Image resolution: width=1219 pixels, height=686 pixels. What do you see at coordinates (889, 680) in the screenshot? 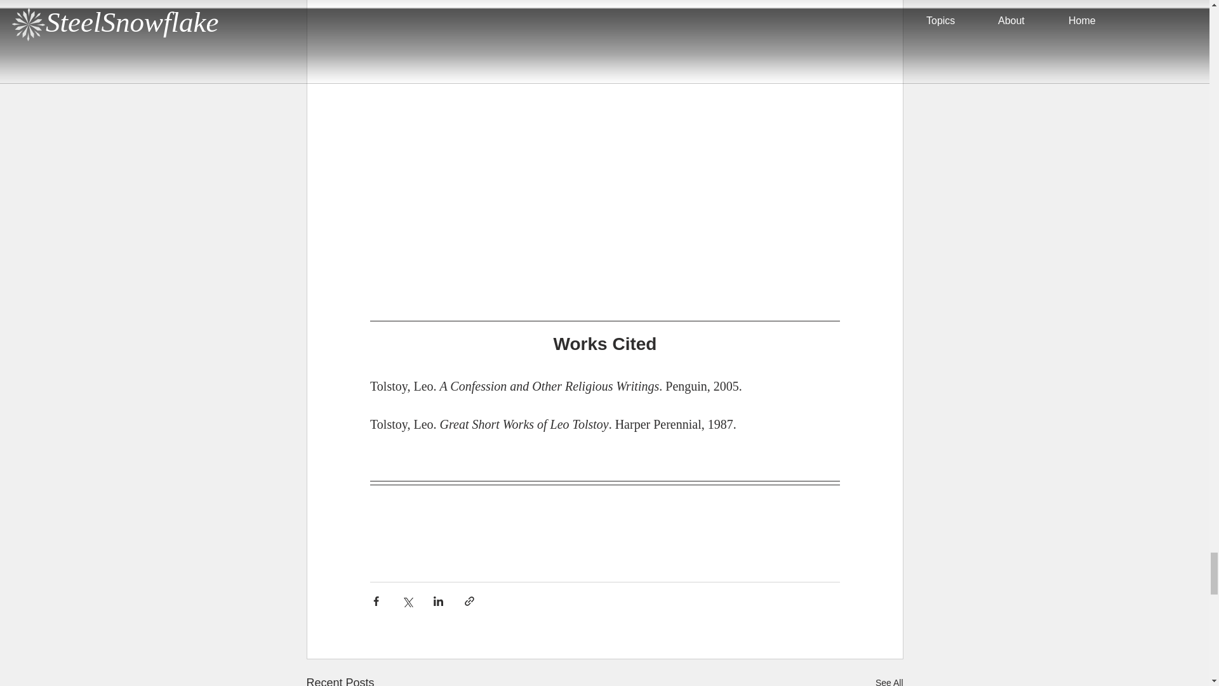
I see `See All` at bounding box center [889, 680].